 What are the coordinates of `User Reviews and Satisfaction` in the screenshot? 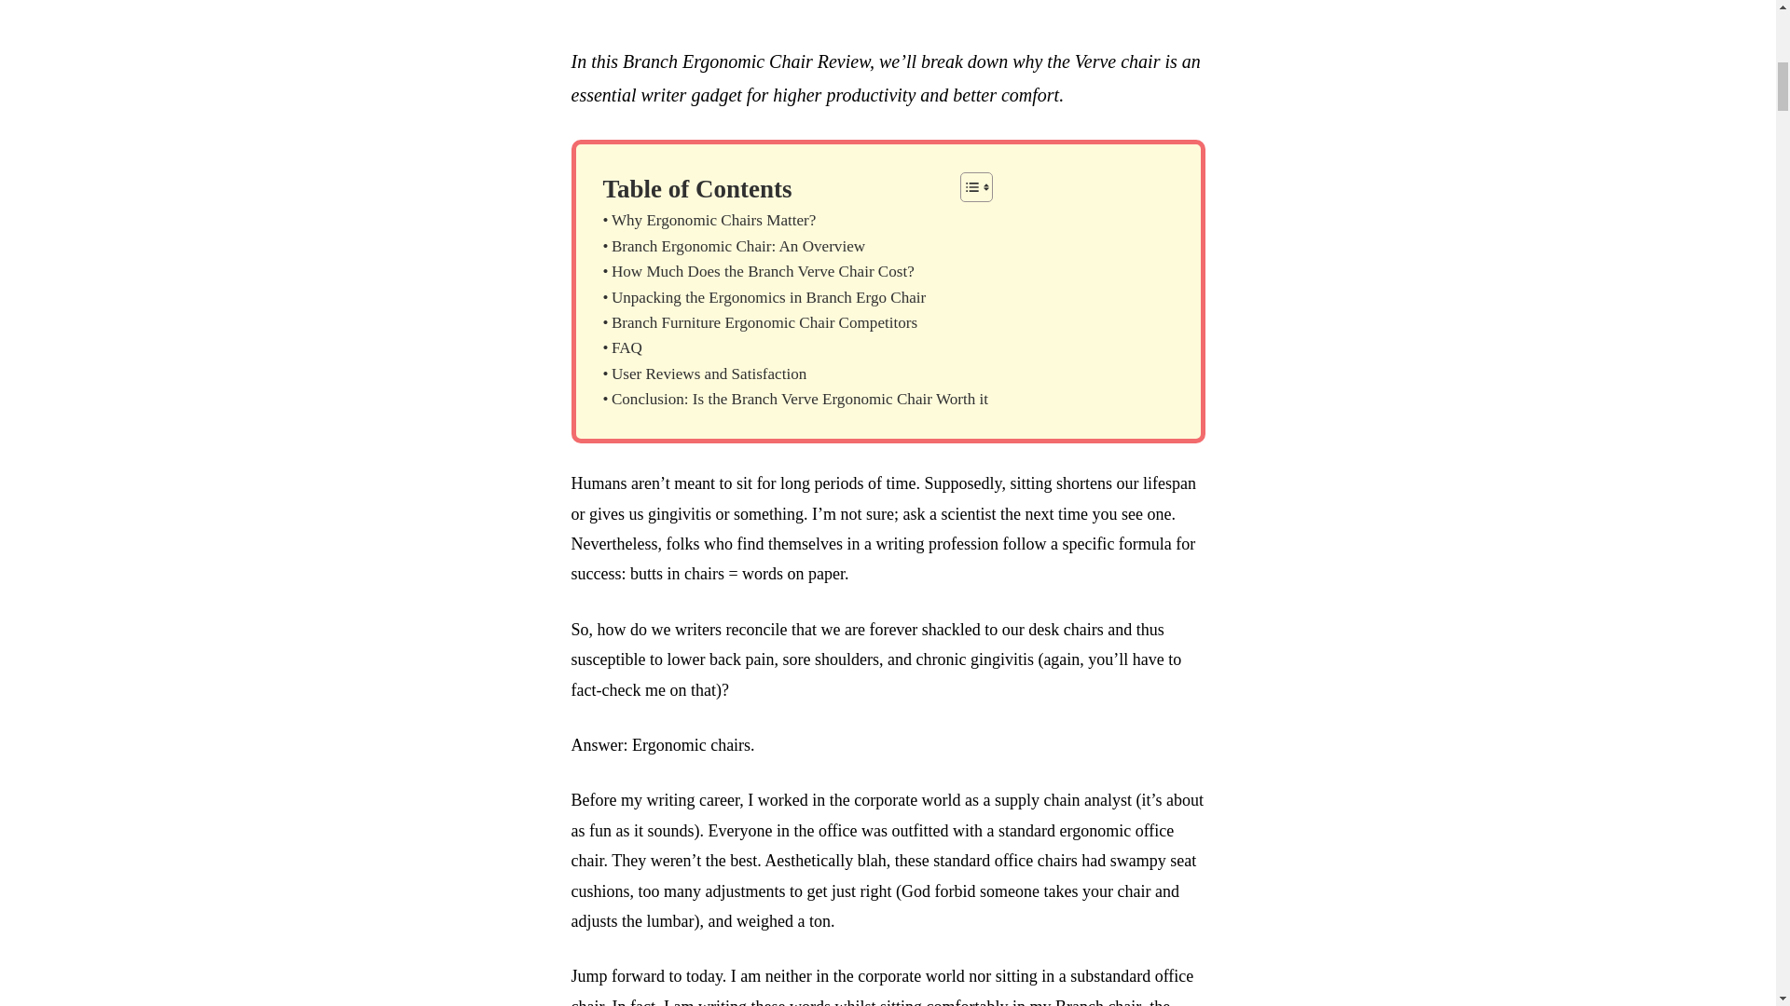 It's located at (704, 373).